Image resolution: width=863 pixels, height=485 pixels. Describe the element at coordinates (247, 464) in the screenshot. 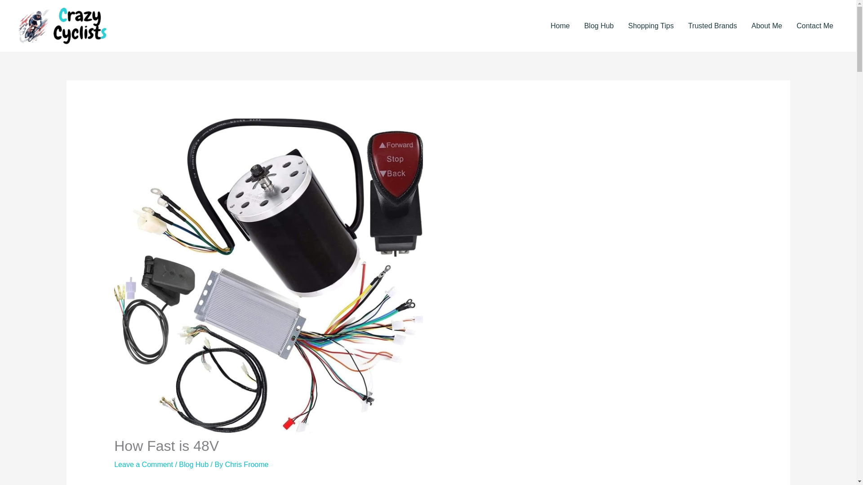

I see `Chris Froome` at that location.